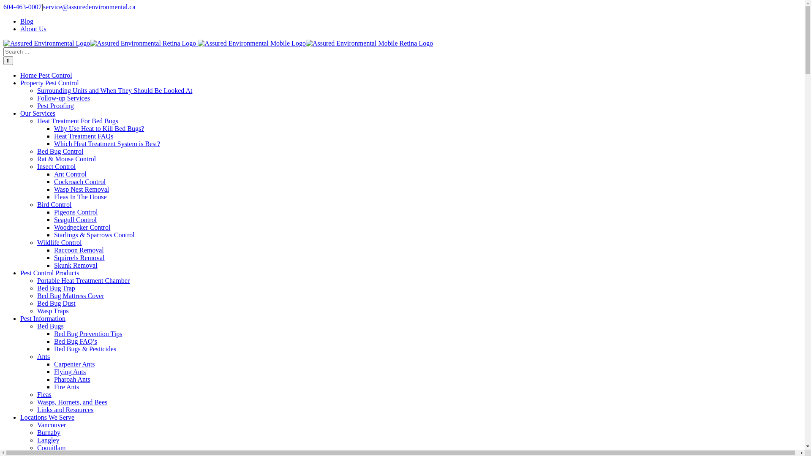 This screenshot has height=456, width=811. I want to click on Bed Bug Control, so click(60, 151).